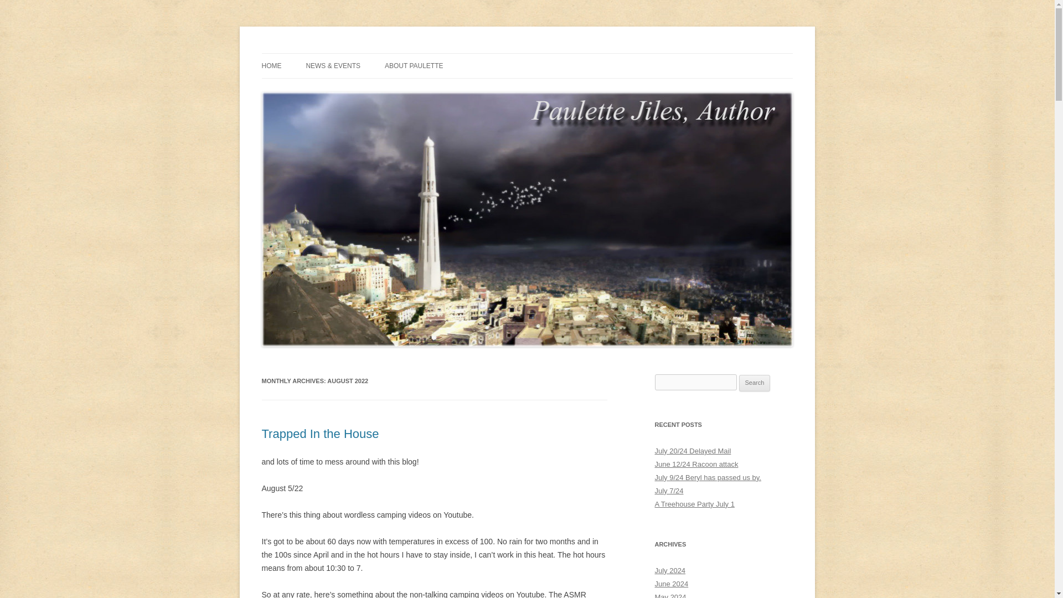 The height and width of the screenshot is (598, 1063). Describe the element at coordinates (671, 584) in the screenshot. I see `June 2024` at that location.